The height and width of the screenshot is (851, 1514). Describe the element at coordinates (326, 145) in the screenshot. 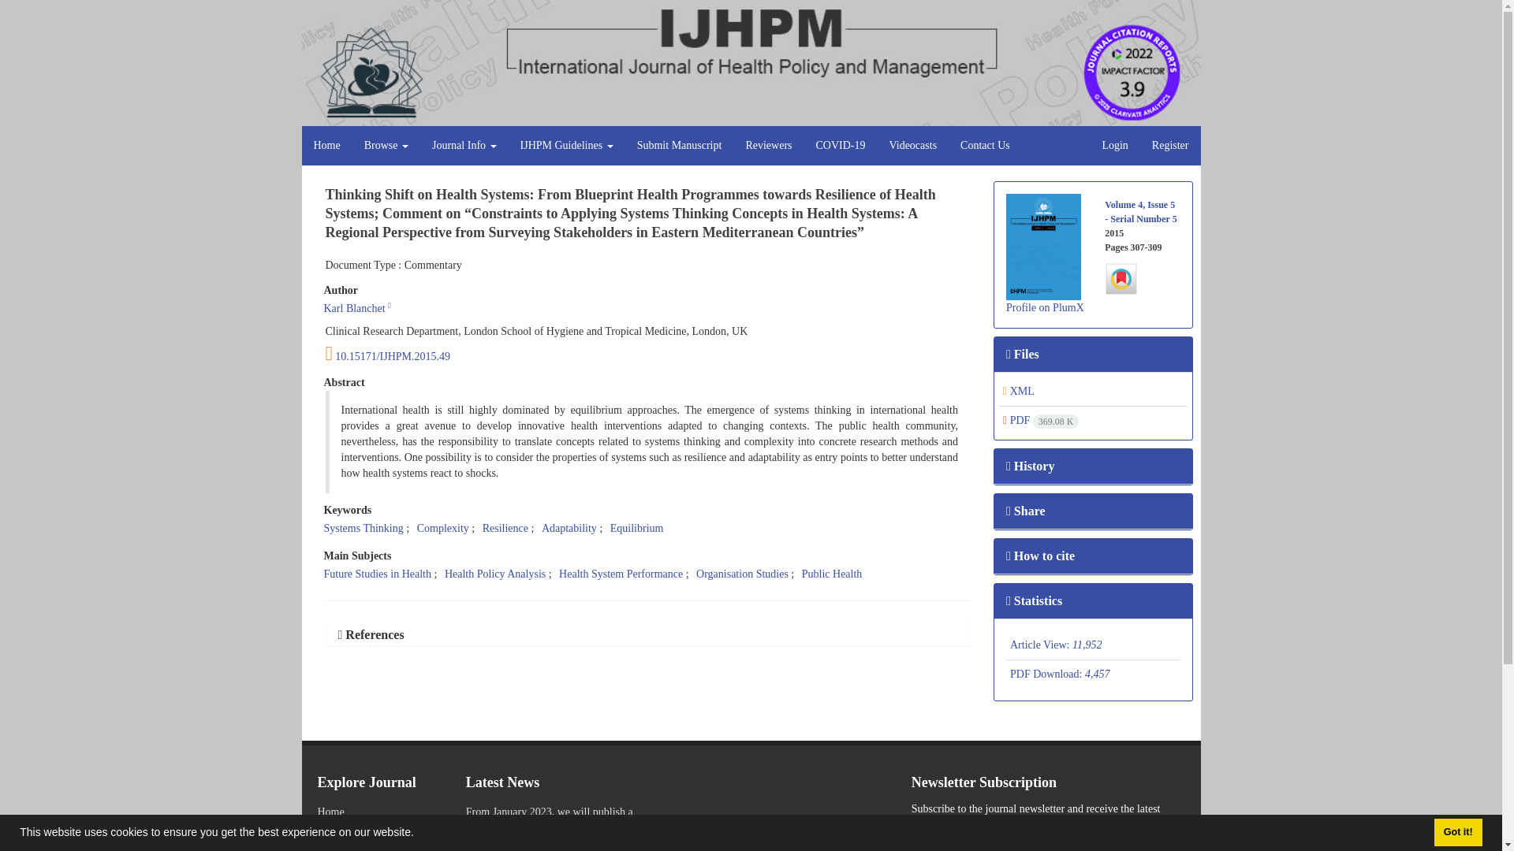

I see `Home` at that location.